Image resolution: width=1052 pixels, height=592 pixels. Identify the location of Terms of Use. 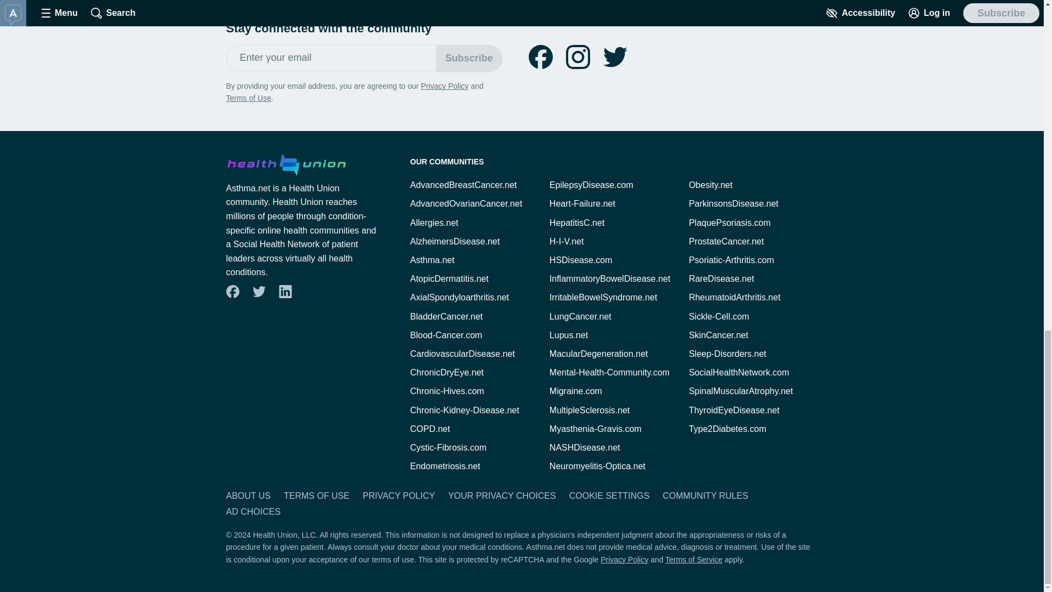
(248, 98).